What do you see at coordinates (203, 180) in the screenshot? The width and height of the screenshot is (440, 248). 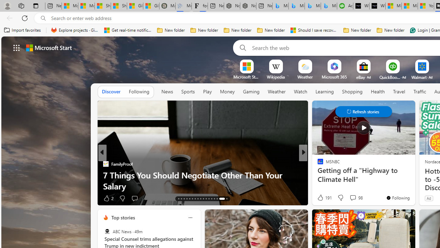 I see `7 Things You Should Negotiate Other Than Your Salary` at bounding box center [203, 180].